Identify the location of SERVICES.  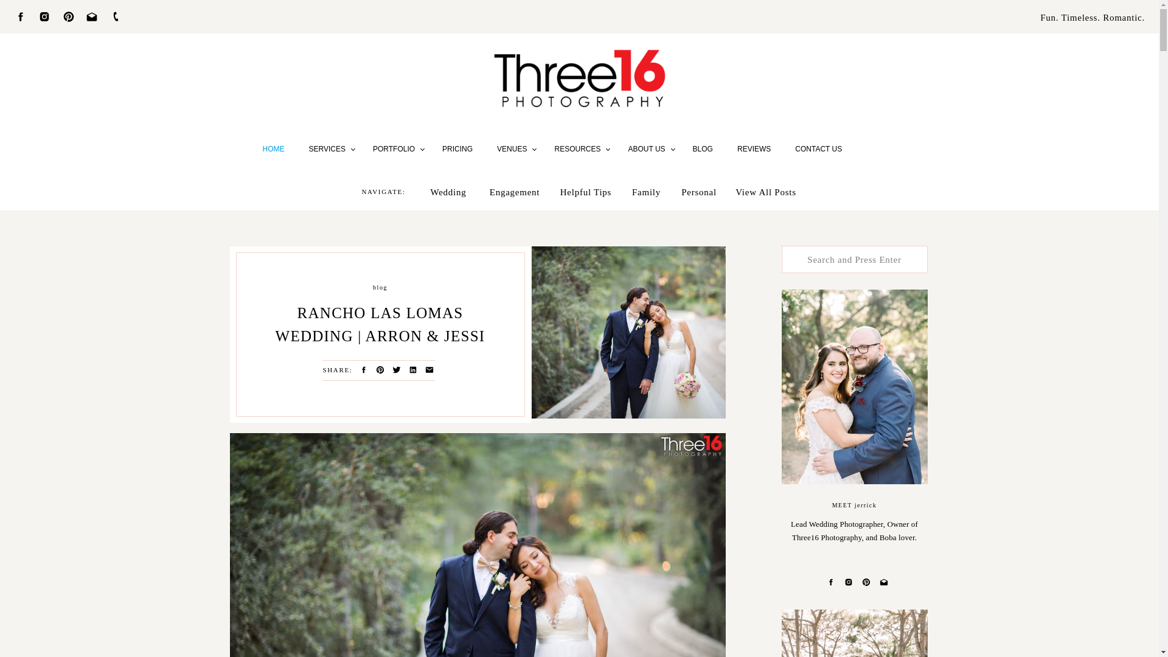
(328, 149).